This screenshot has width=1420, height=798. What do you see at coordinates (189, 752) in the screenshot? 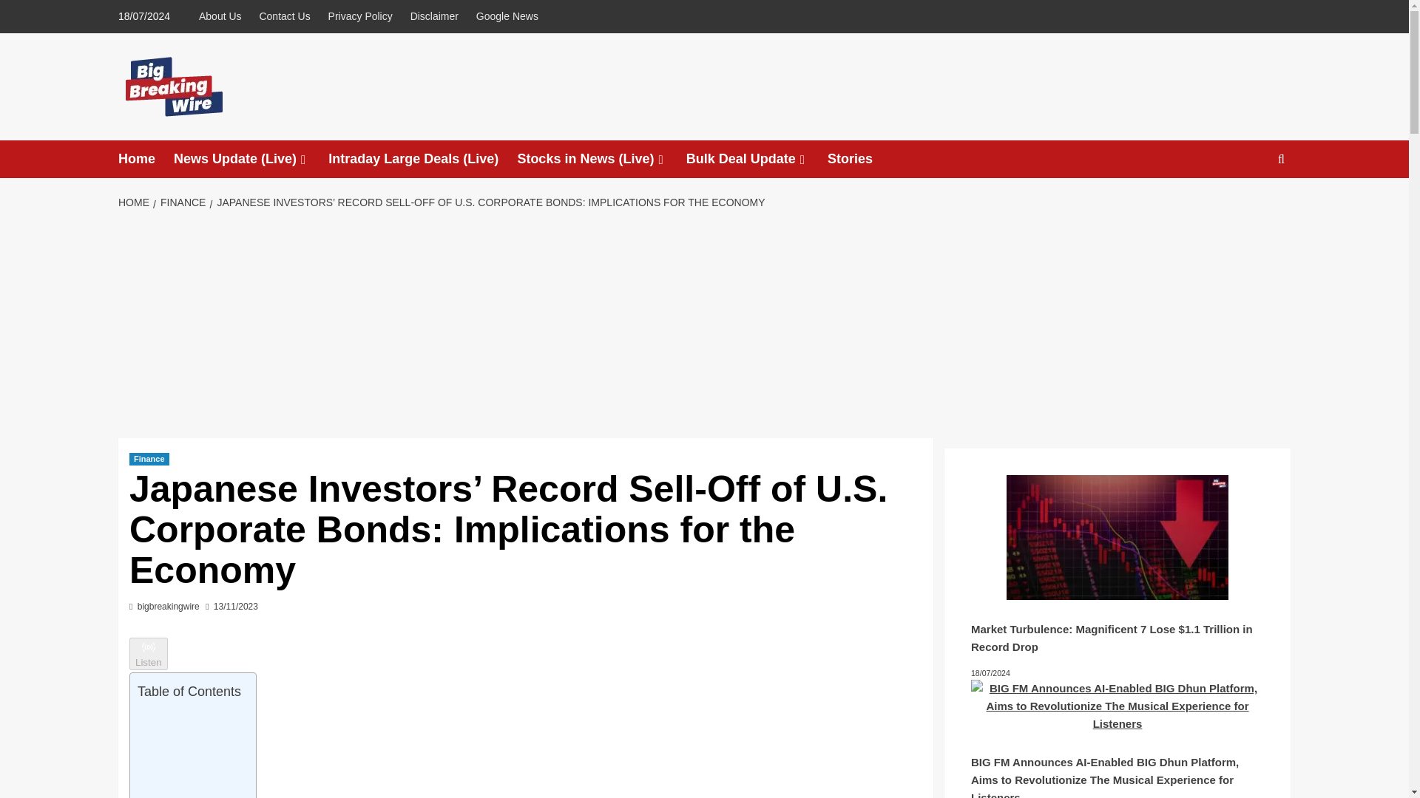
I see `Advertisement` at bounding box center [189, 752].